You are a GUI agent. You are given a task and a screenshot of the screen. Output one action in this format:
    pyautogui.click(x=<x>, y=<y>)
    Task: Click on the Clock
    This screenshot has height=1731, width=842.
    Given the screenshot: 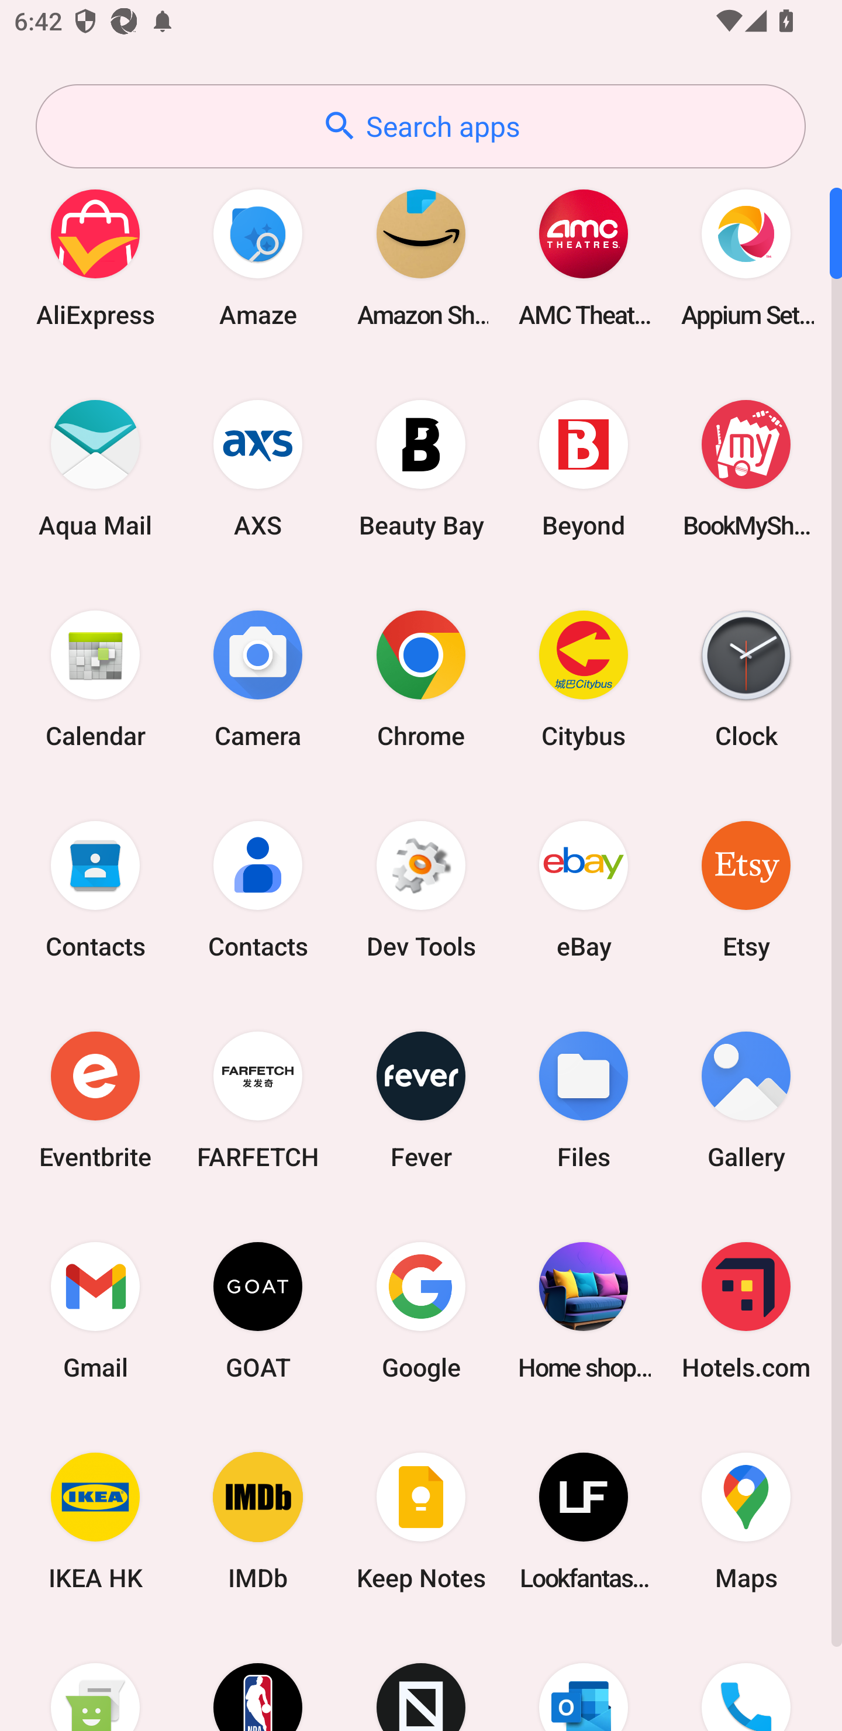 What is the action you would take?
    pyautogui.click(x=746, y=678)
    